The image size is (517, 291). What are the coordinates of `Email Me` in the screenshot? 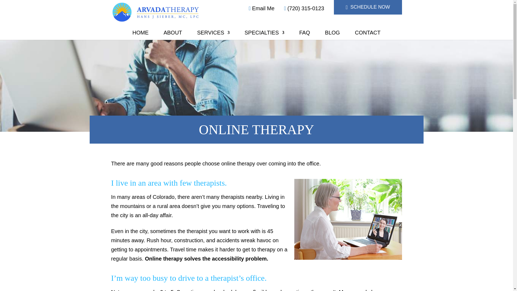 It's located at (261, 8).